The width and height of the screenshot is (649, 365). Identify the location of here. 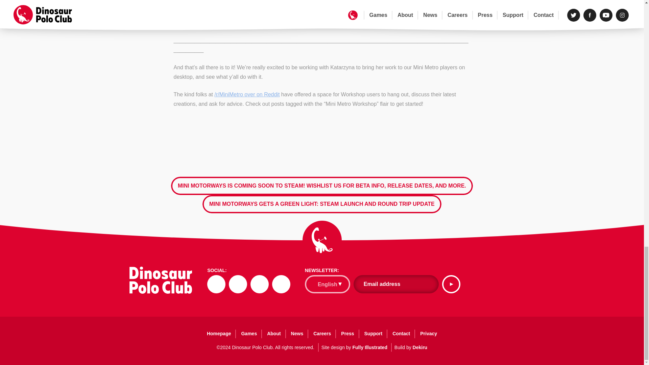
(281, 23).